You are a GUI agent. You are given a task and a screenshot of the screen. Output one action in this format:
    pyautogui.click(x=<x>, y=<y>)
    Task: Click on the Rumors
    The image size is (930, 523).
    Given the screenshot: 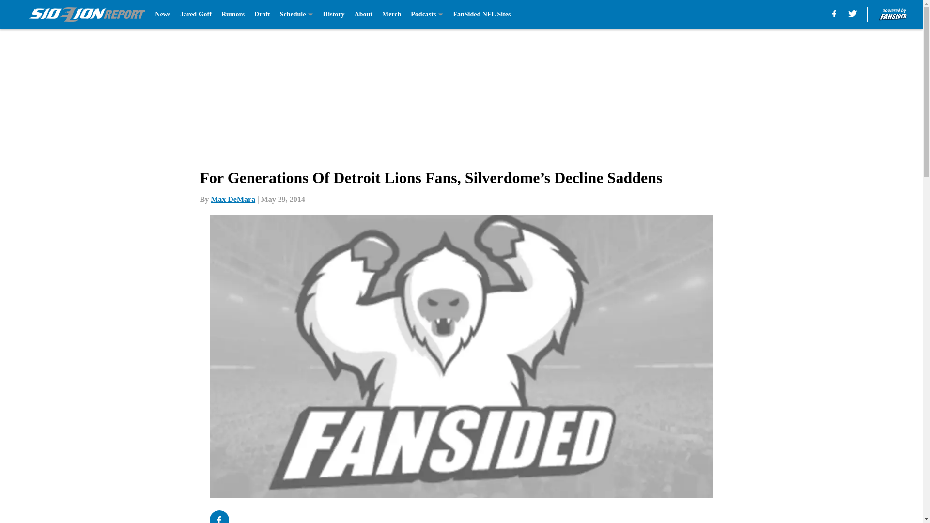 What is the action you would take?
    pyautogui.click(x=232, y=15)
    